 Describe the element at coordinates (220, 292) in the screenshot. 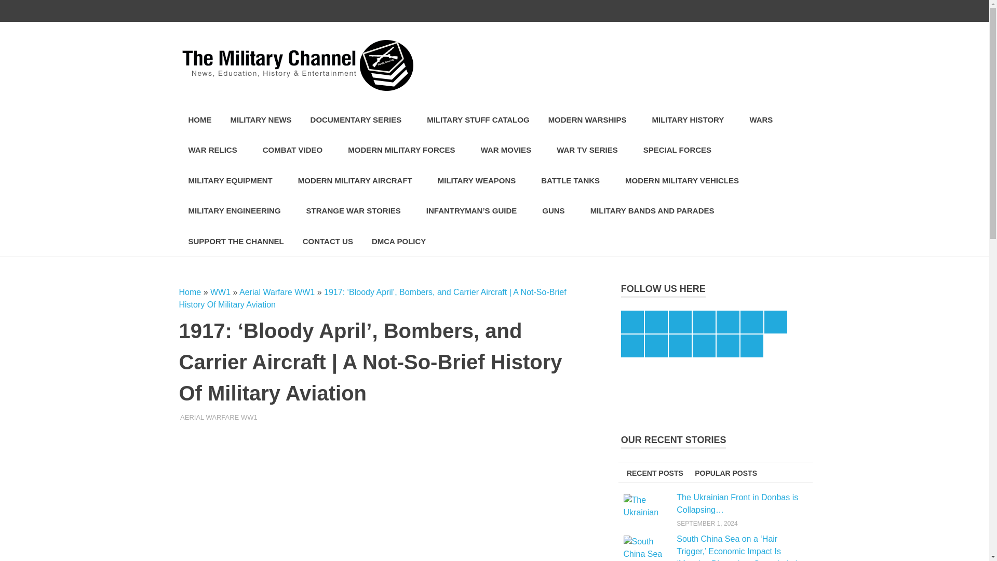

I see `WW1` at that location.